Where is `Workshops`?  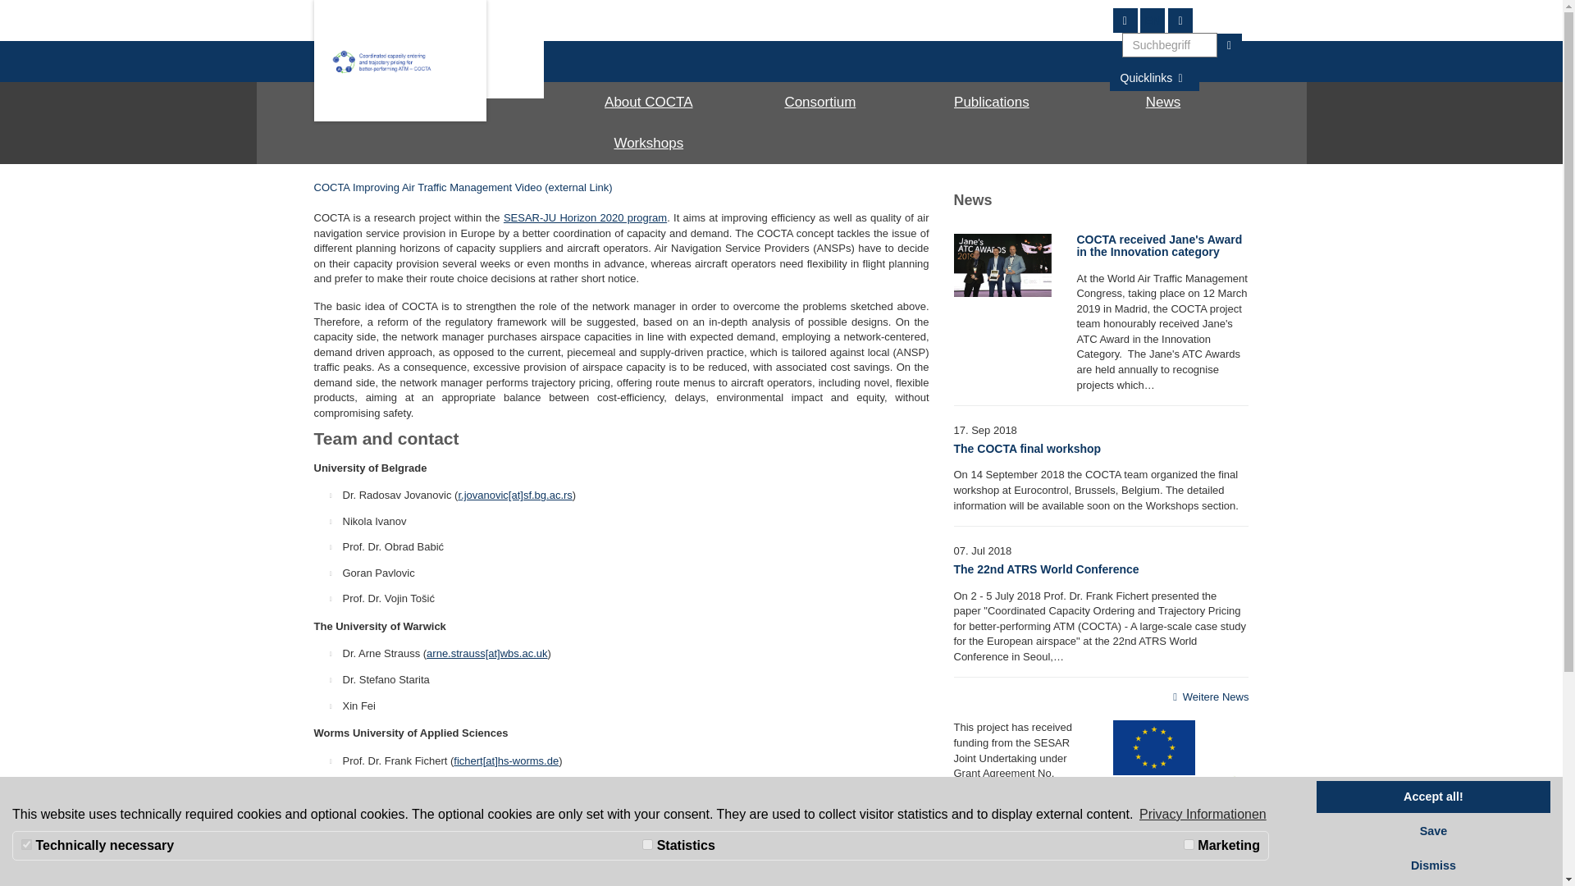
Workshops is located at coordinates (648, 143).